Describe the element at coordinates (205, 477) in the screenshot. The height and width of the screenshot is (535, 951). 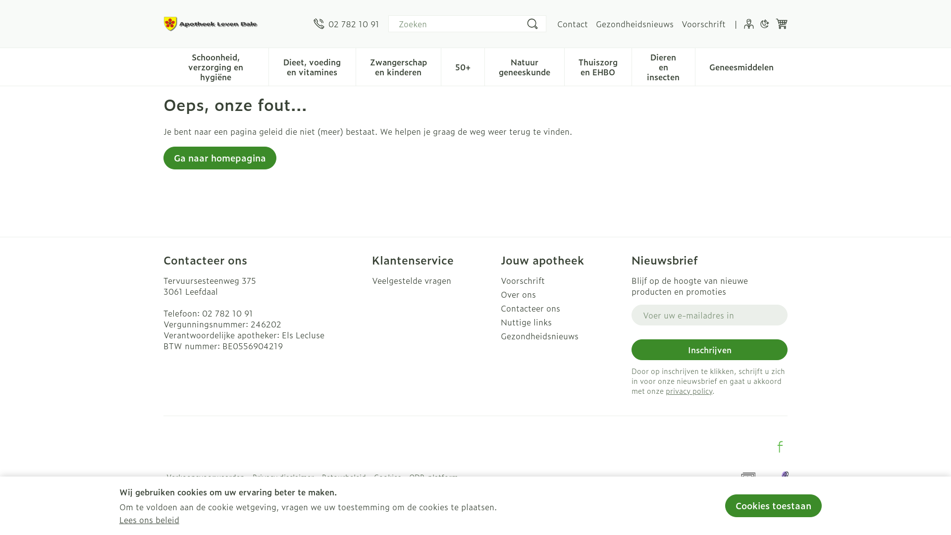
I see `Verkoopsvoorwaarden` at that location.